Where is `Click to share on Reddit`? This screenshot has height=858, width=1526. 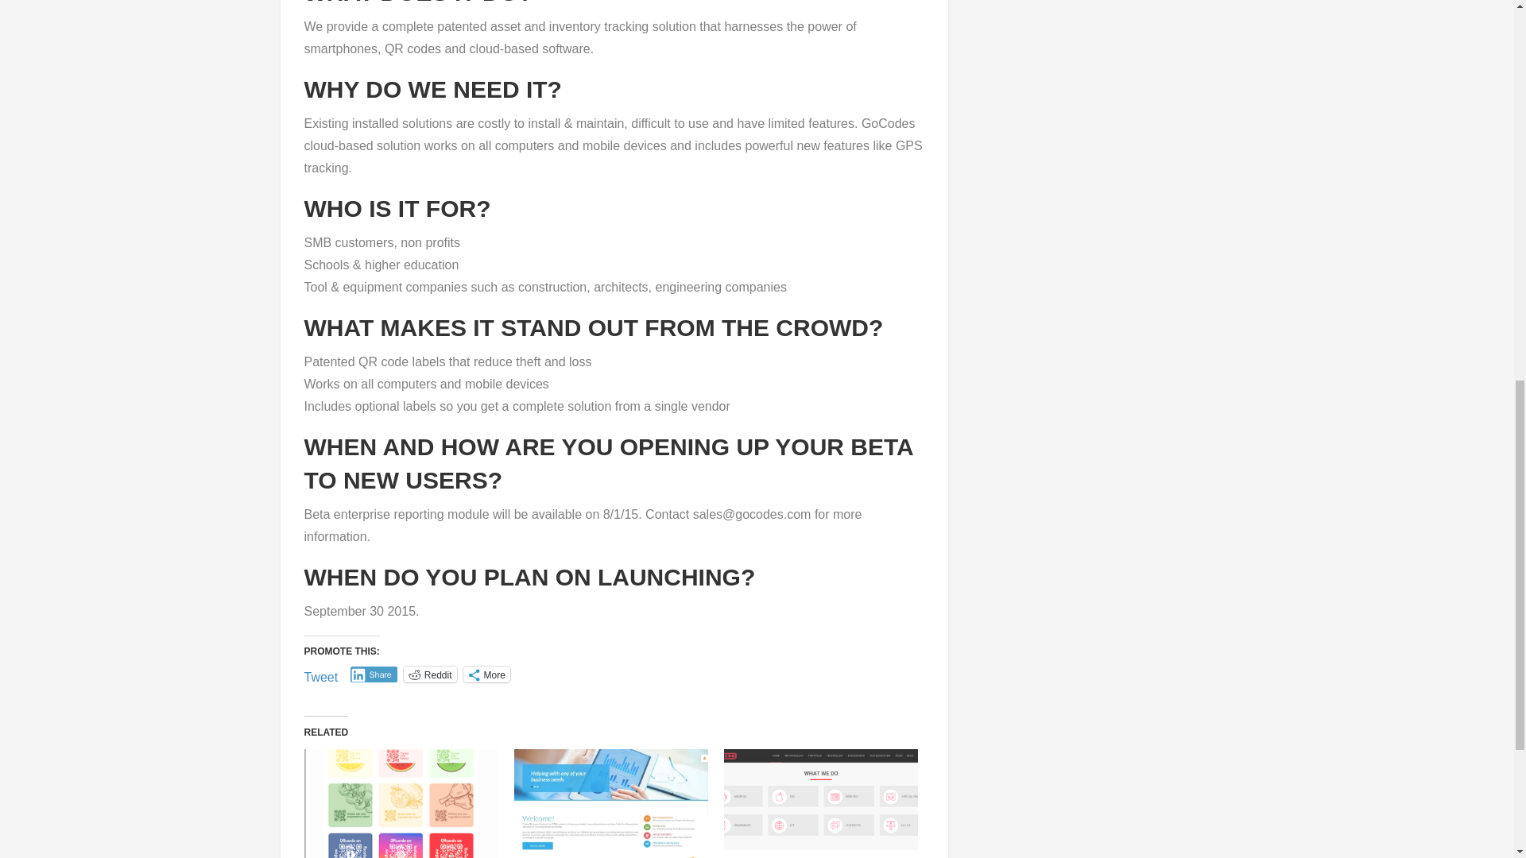
Click to share on Reddit is located at coordinates (430, 674).